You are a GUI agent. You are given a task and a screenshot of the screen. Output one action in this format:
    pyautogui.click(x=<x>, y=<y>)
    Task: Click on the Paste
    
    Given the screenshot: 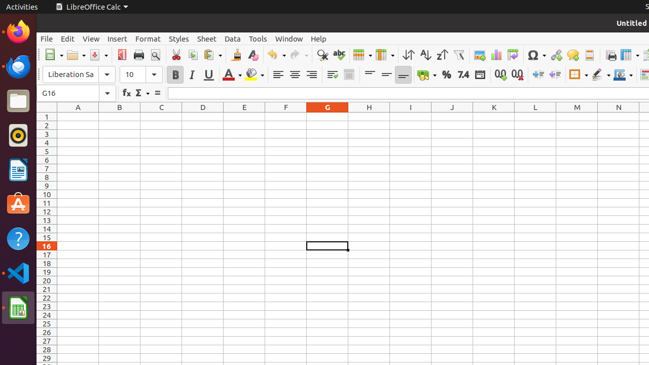 What is the action you would take?
    pyautogui.click(x=212, y=55)
    